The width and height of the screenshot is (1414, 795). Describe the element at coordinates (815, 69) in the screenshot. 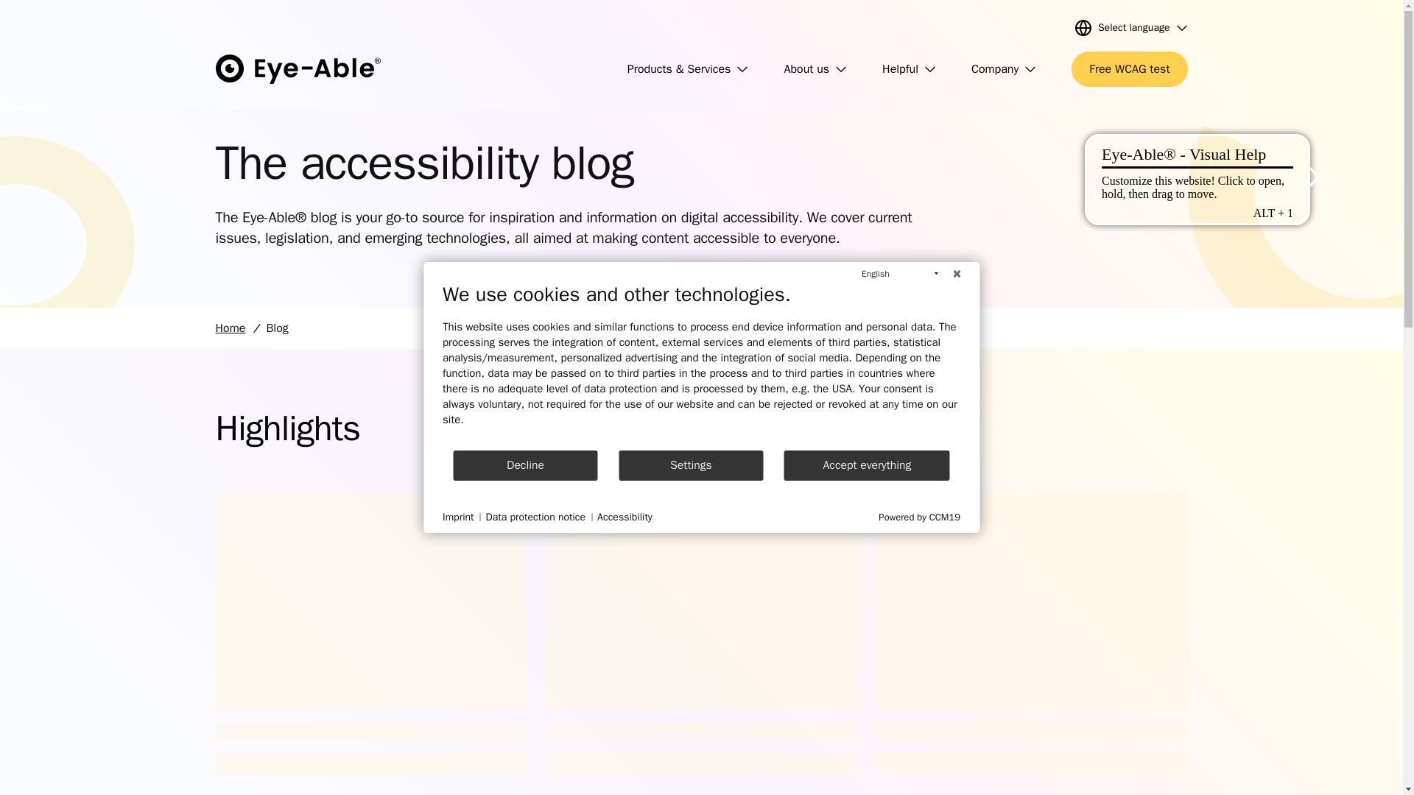

I see `About us` at that location.